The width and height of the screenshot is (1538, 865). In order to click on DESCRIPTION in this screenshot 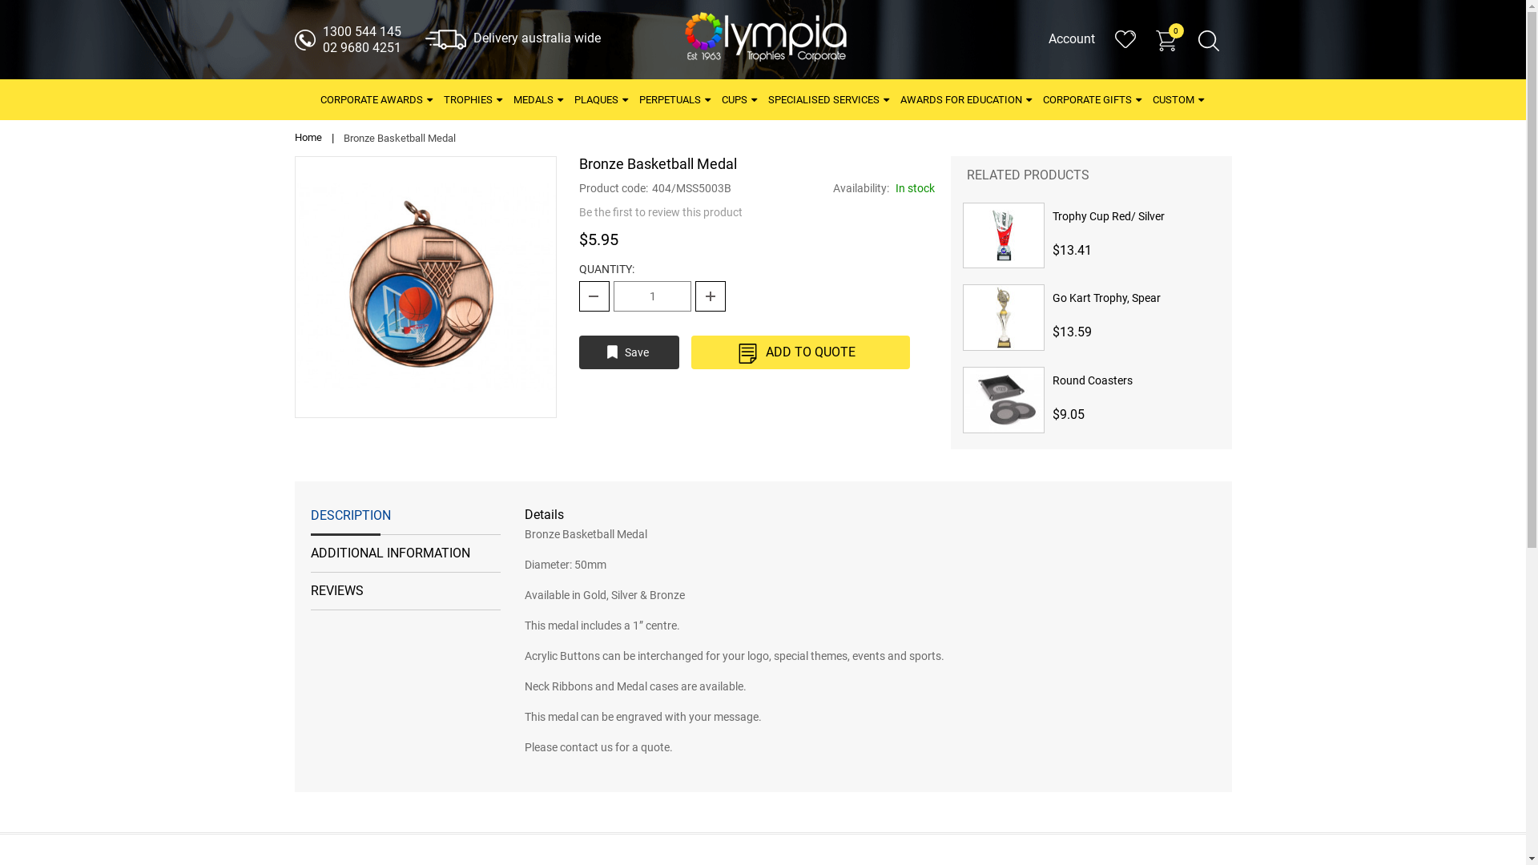, I will do `click(405, 516)`.